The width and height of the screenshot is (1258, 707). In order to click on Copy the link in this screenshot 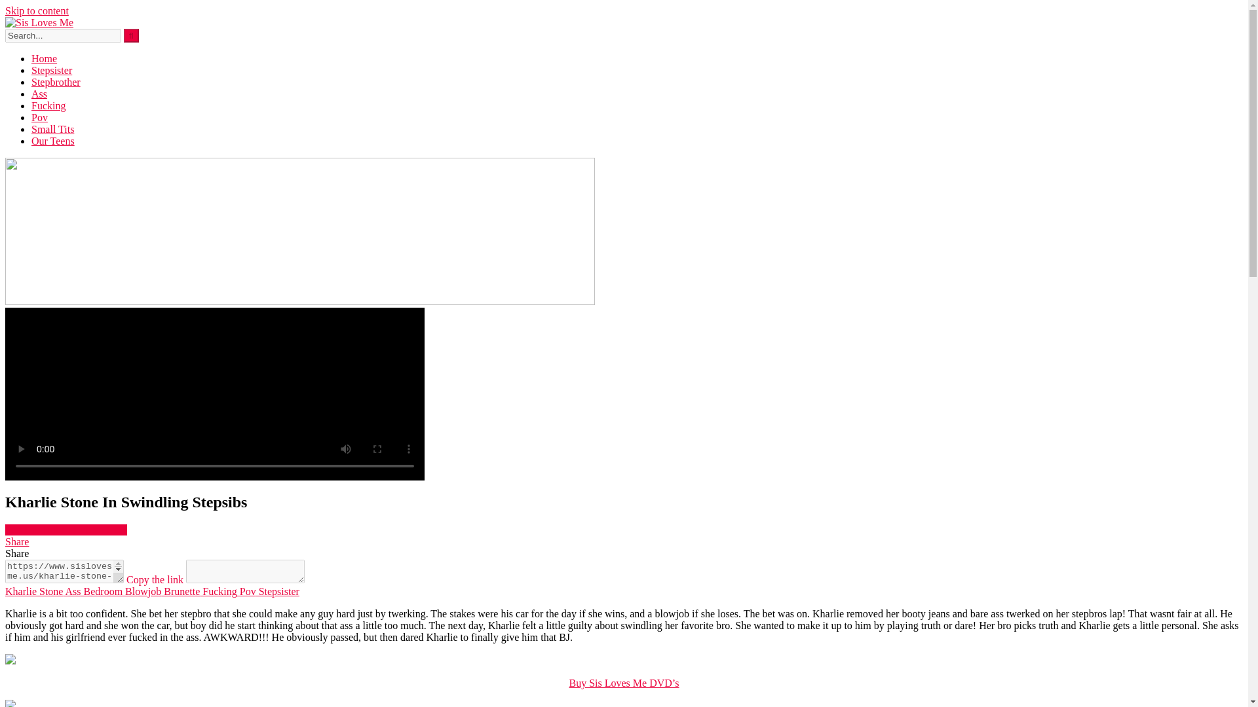, I will do `click(155, 579)`.